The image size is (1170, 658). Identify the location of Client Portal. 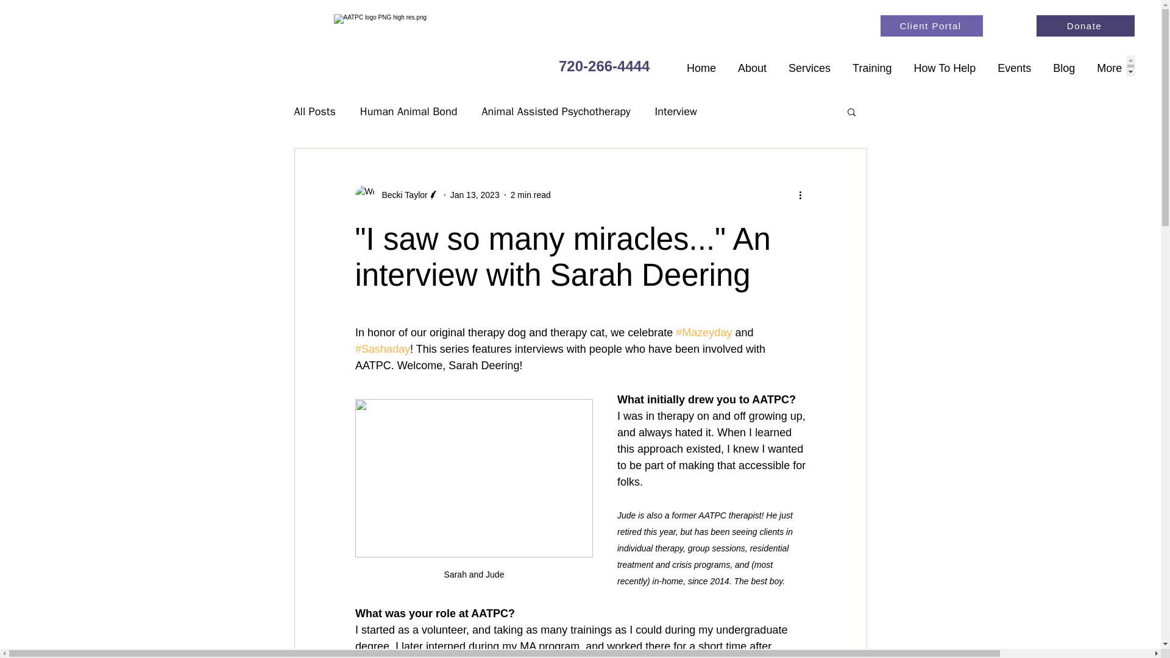
(931, 26).